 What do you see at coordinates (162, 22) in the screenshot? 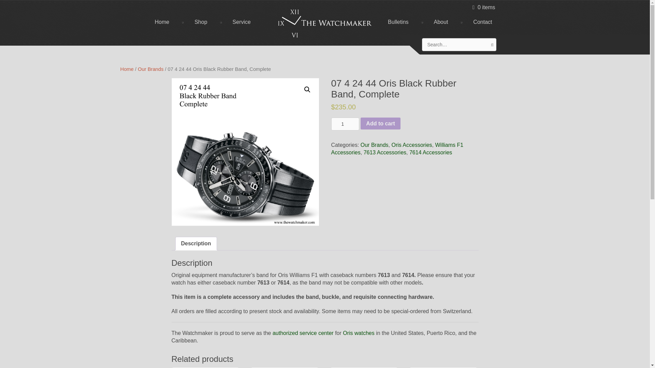
I see `Home` at bounding box center [162, 22].